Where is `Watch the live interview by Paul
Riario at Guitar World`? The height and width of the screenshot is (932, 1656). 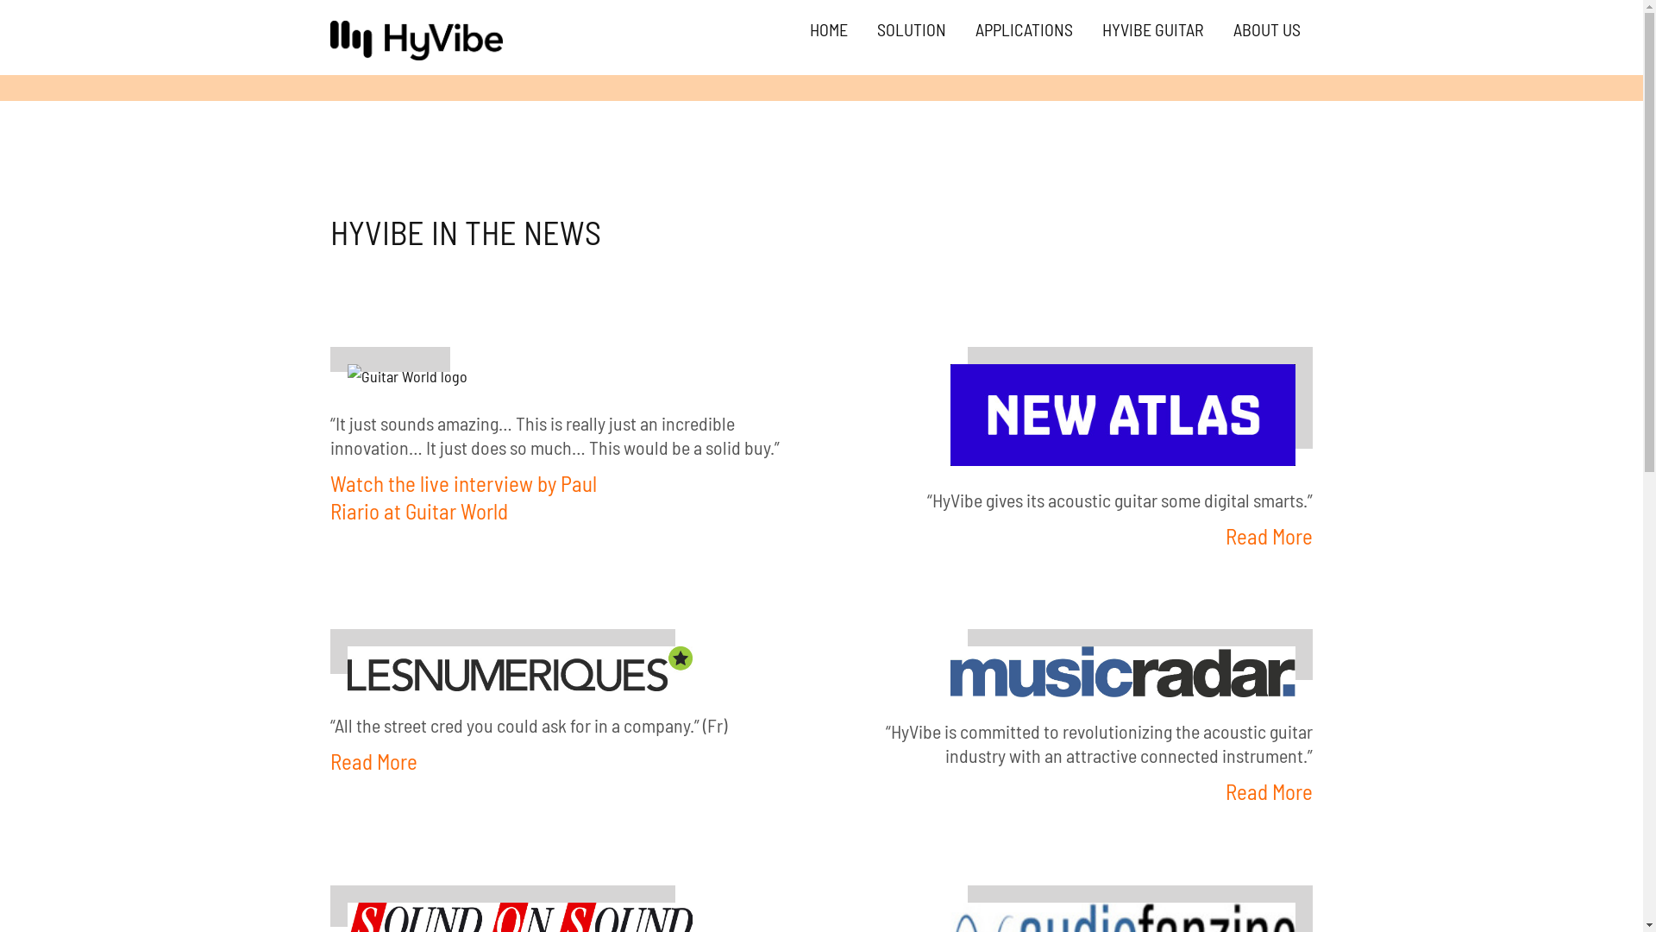
Watch the live interview by Paul
Riario at Guitar World is located at coordinates (462, 497).